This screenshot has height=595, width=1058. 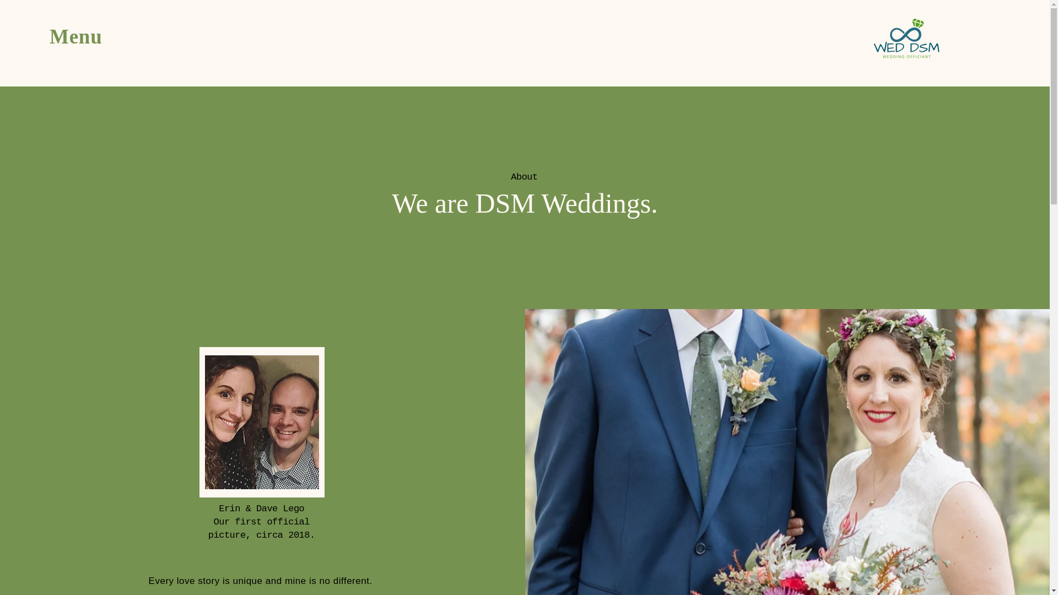 I want to click on Menu, so click(x=75, y=36).